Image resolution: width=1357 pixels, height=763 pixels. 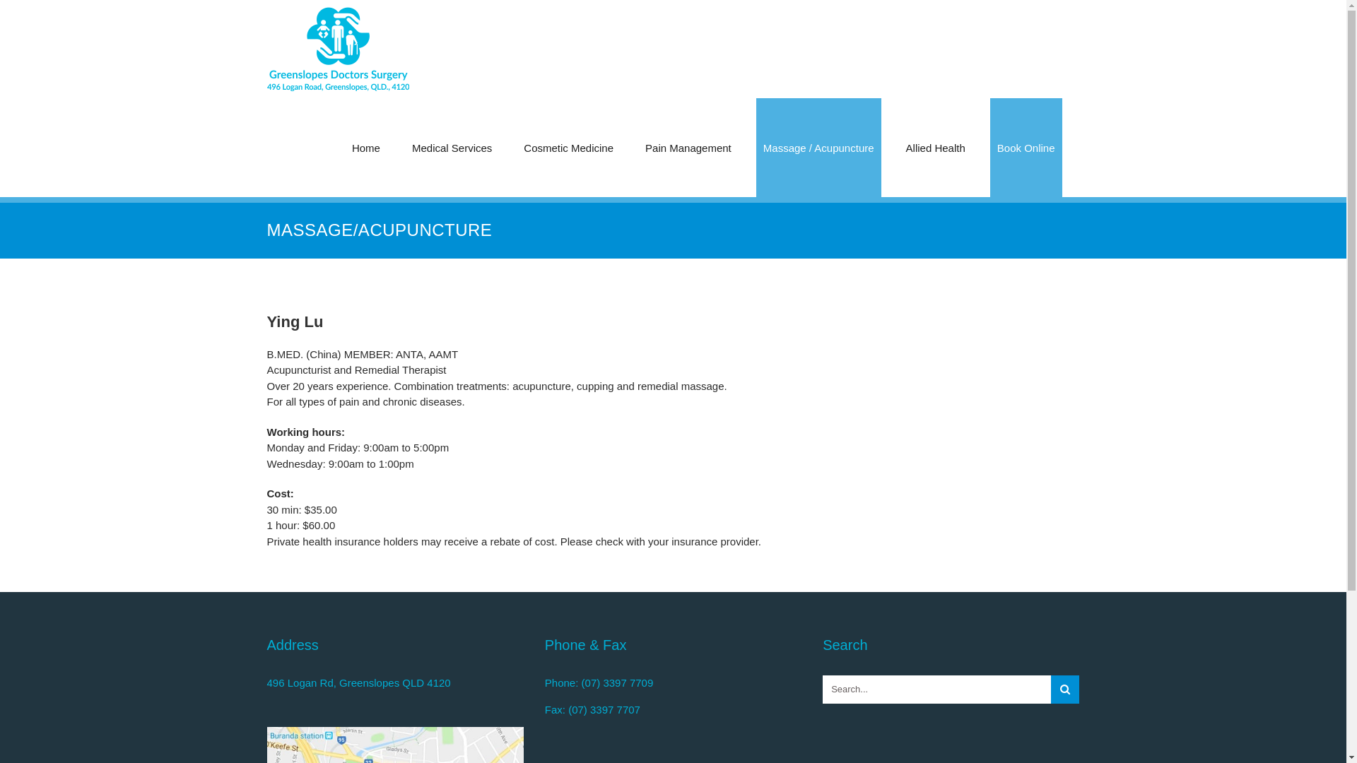 What do you see at coordinates (568, 148) in the screenshot?
I see `Cosmetic Medicine` at bounding box center [568, 148].